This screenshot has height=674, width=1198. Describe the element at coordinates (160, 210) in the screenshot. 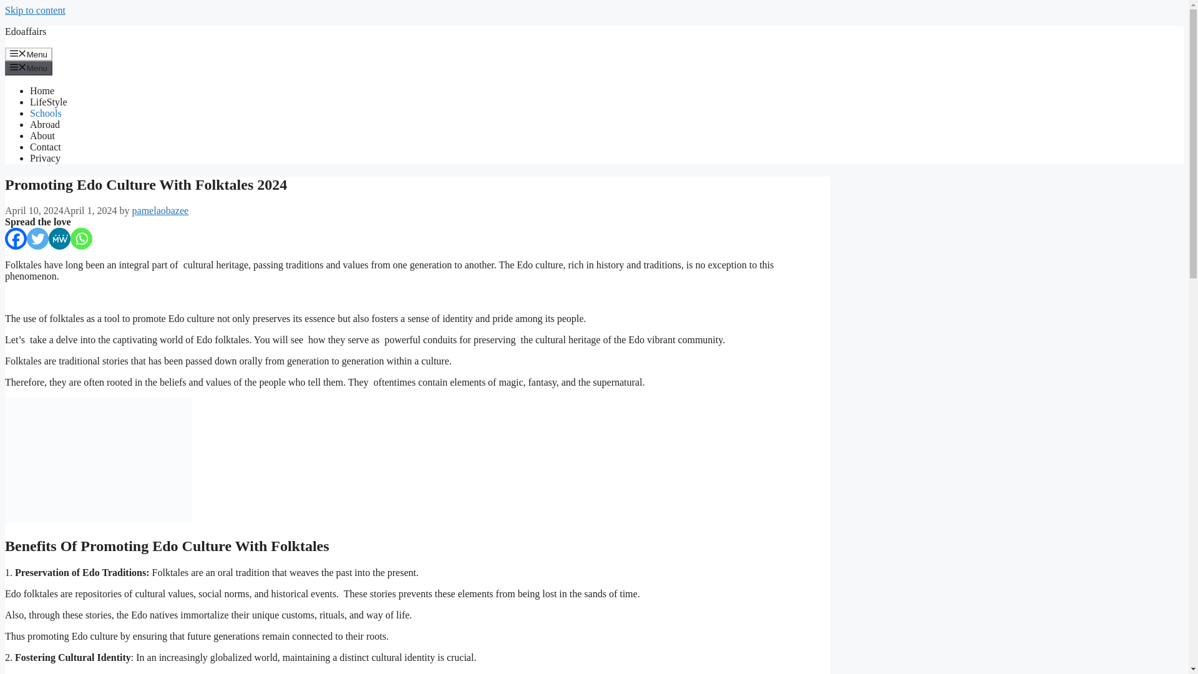

I see `pamelaobazee` at that location.